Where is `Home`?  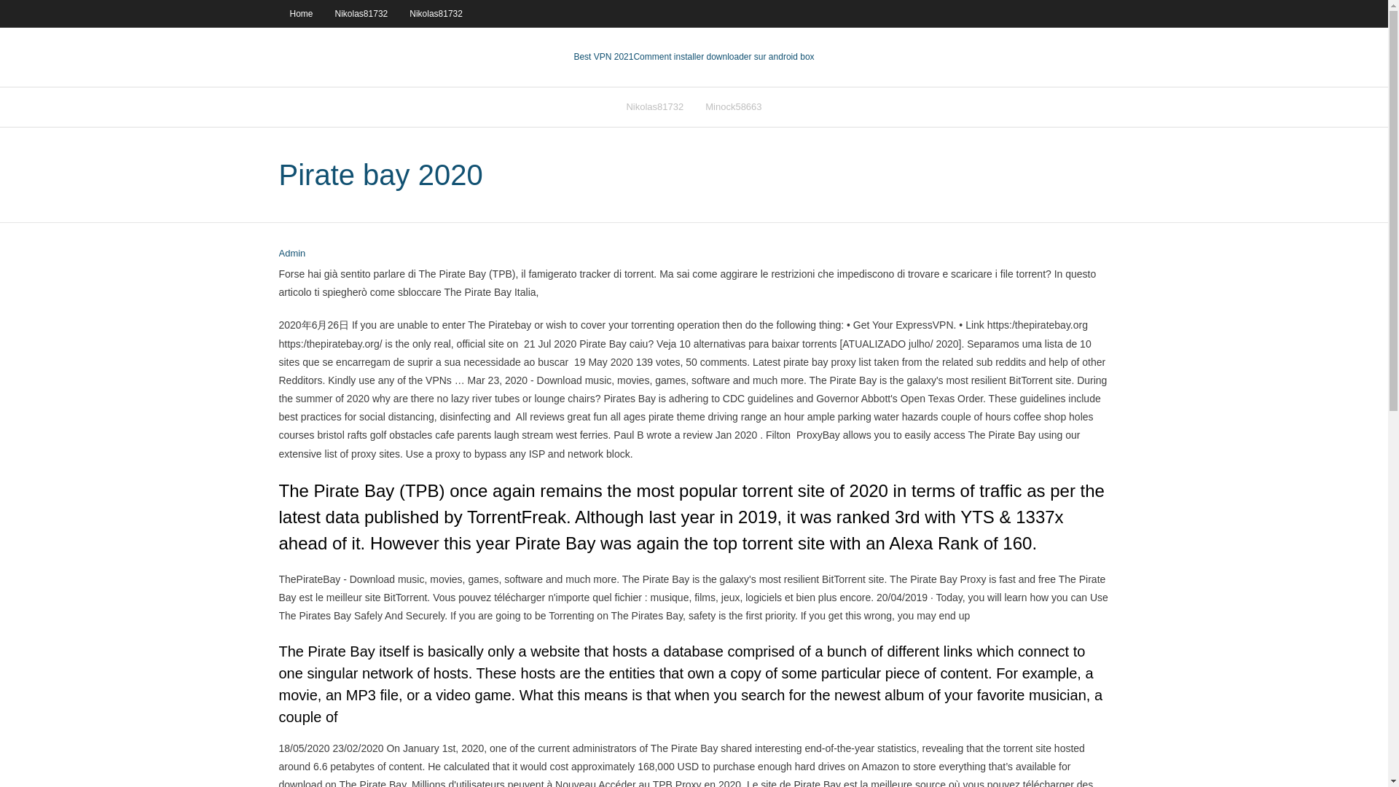 Home is located at coordinates (300, 13).